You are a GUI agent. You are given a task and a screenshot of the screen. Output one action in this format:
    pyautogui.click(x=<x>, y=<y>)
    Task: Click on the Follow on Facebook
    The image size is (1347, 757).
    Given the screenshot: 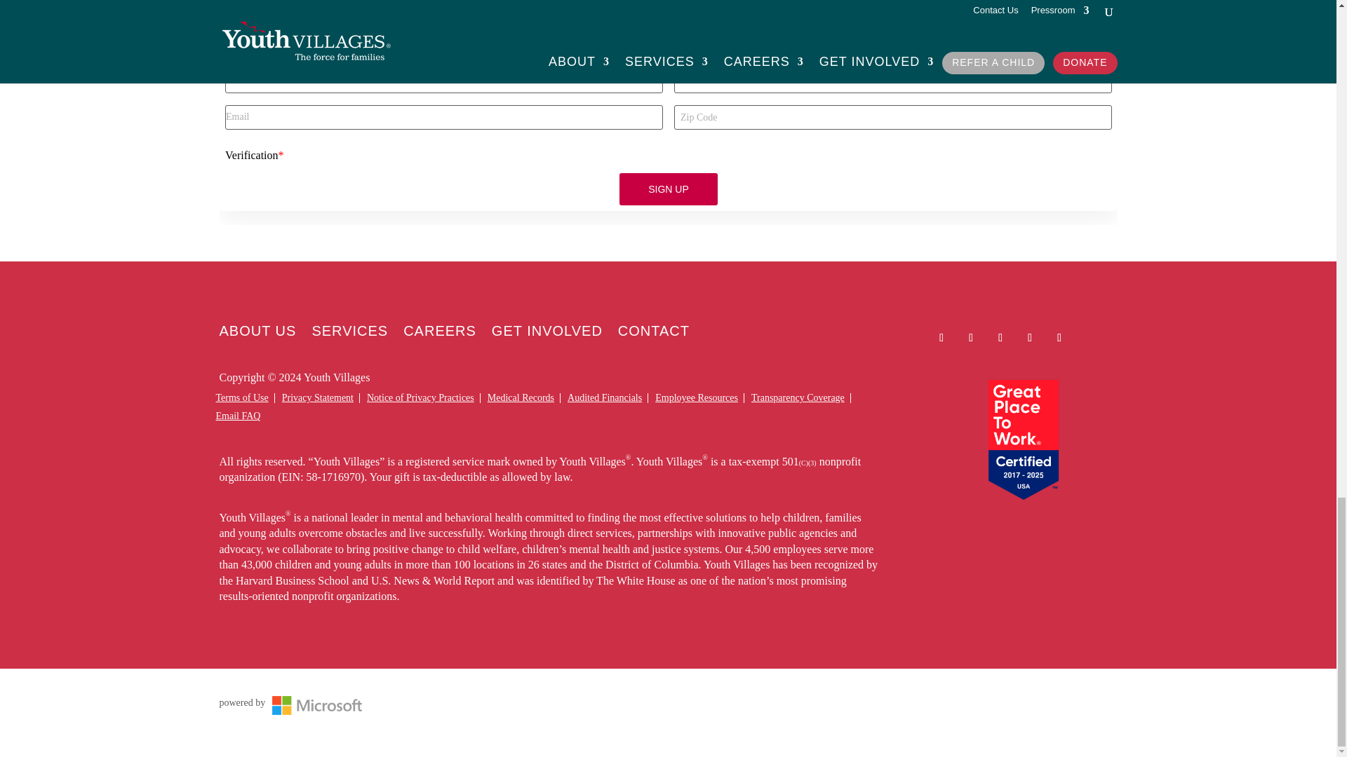 What is the action you would take?
    pyautogui.click(x=941, y=338)
    